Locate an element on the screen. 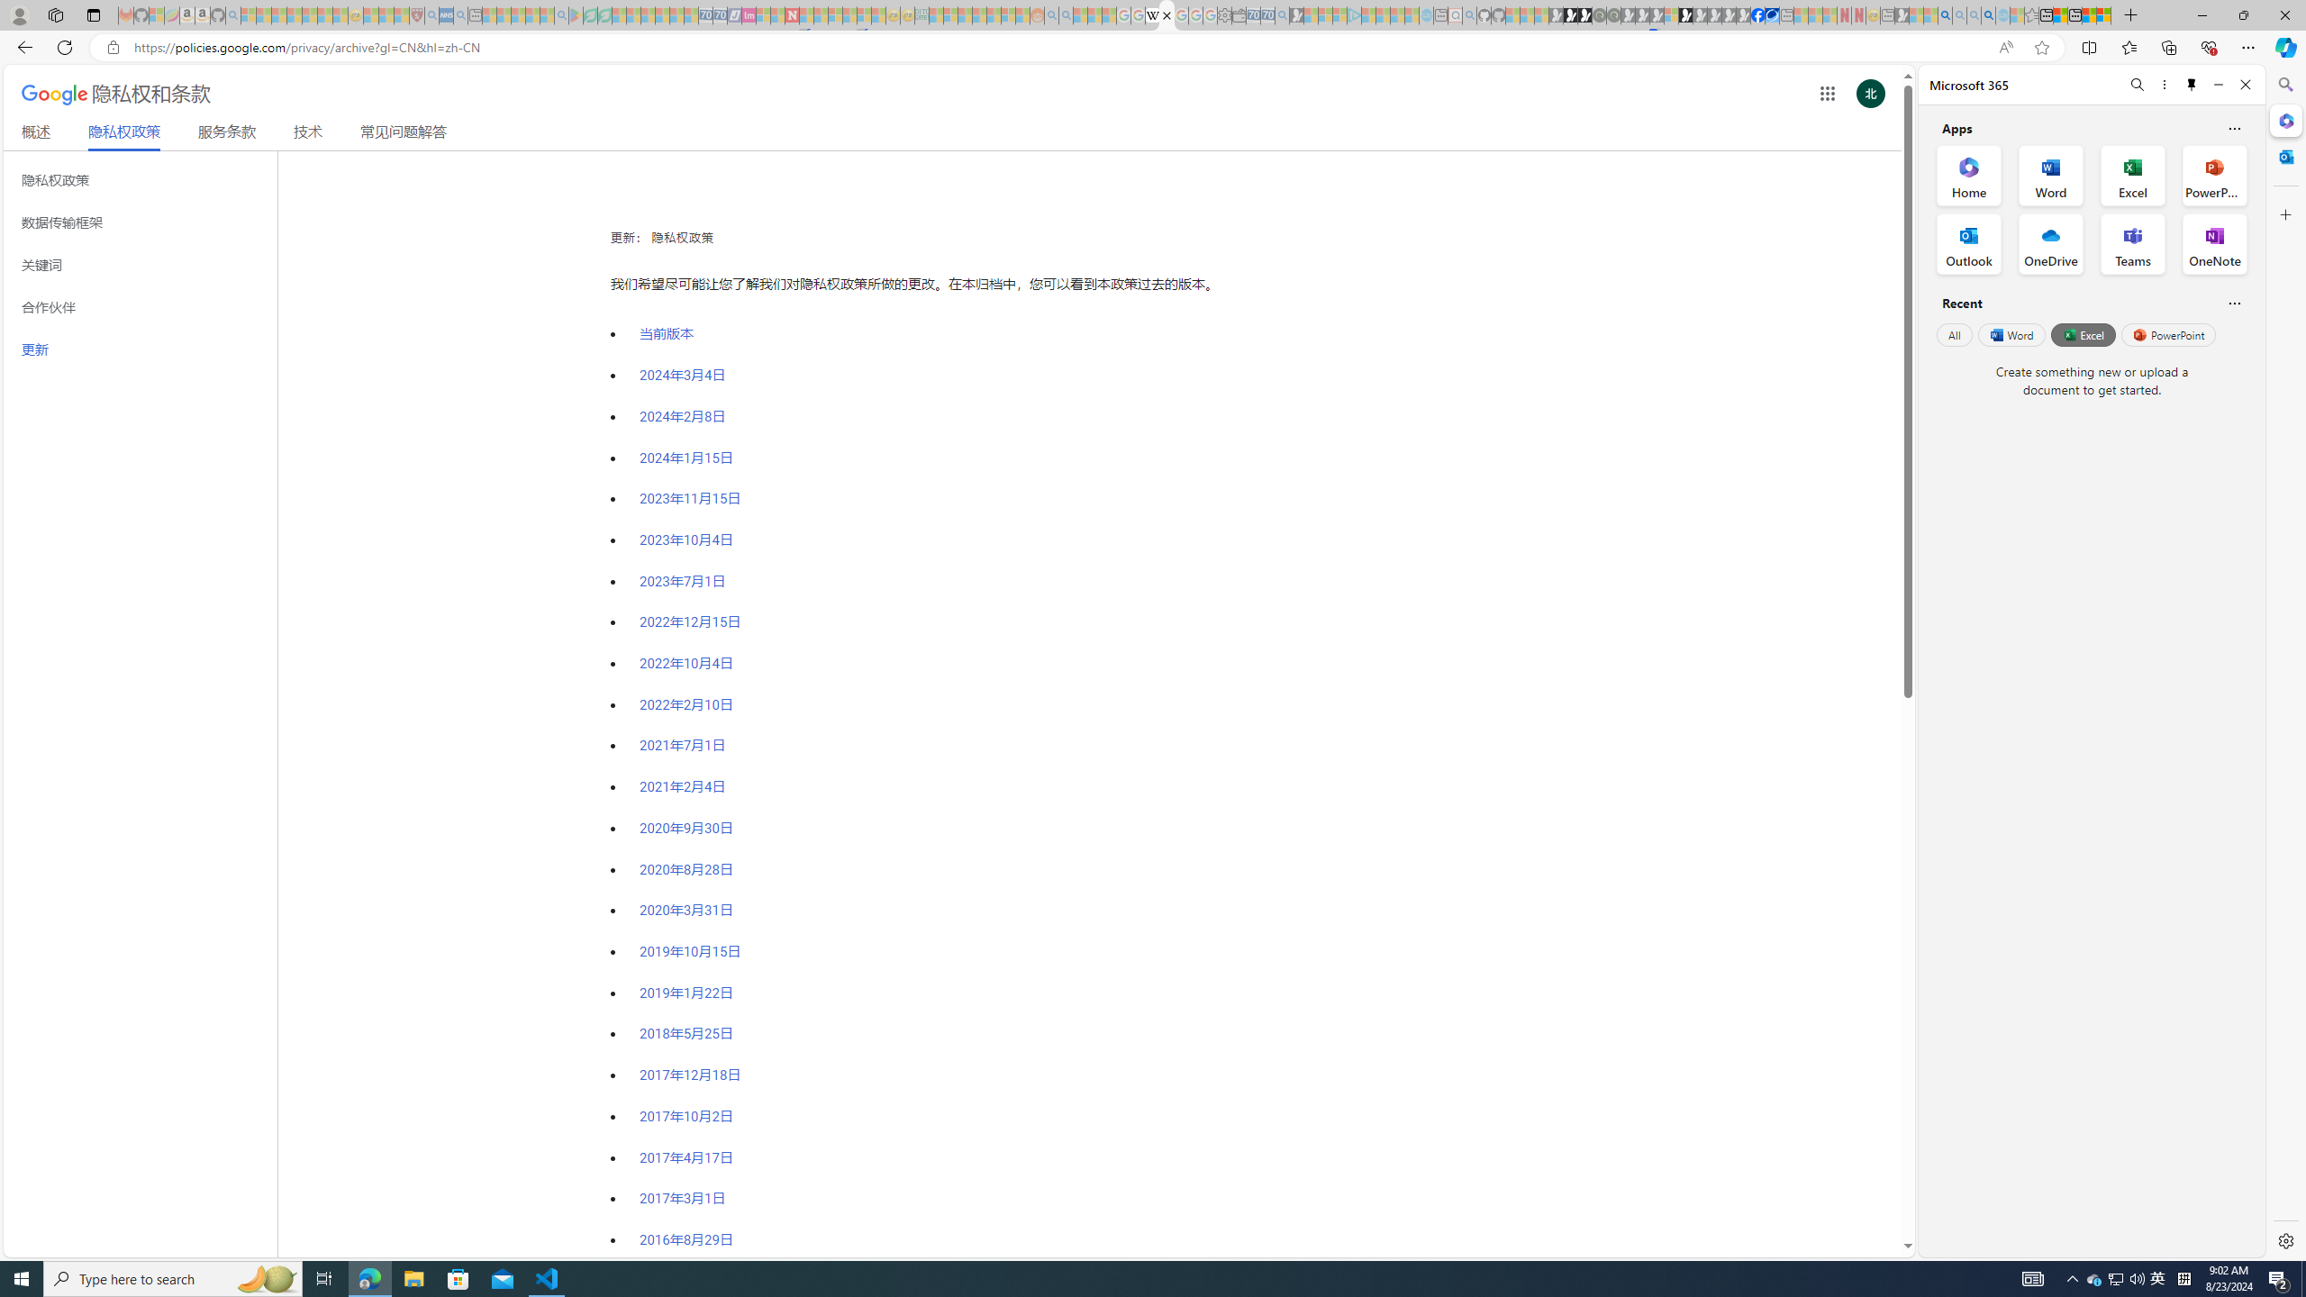  Settings - Sleeping is located at coordinates (1225, 15).